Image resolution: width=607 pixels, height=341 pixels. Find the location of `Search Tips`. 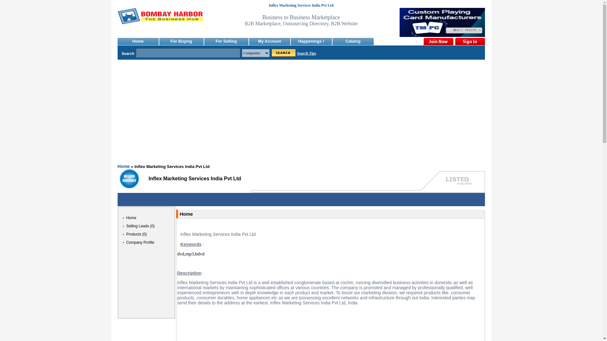

Search Tips is located at coordinates (307, 53).